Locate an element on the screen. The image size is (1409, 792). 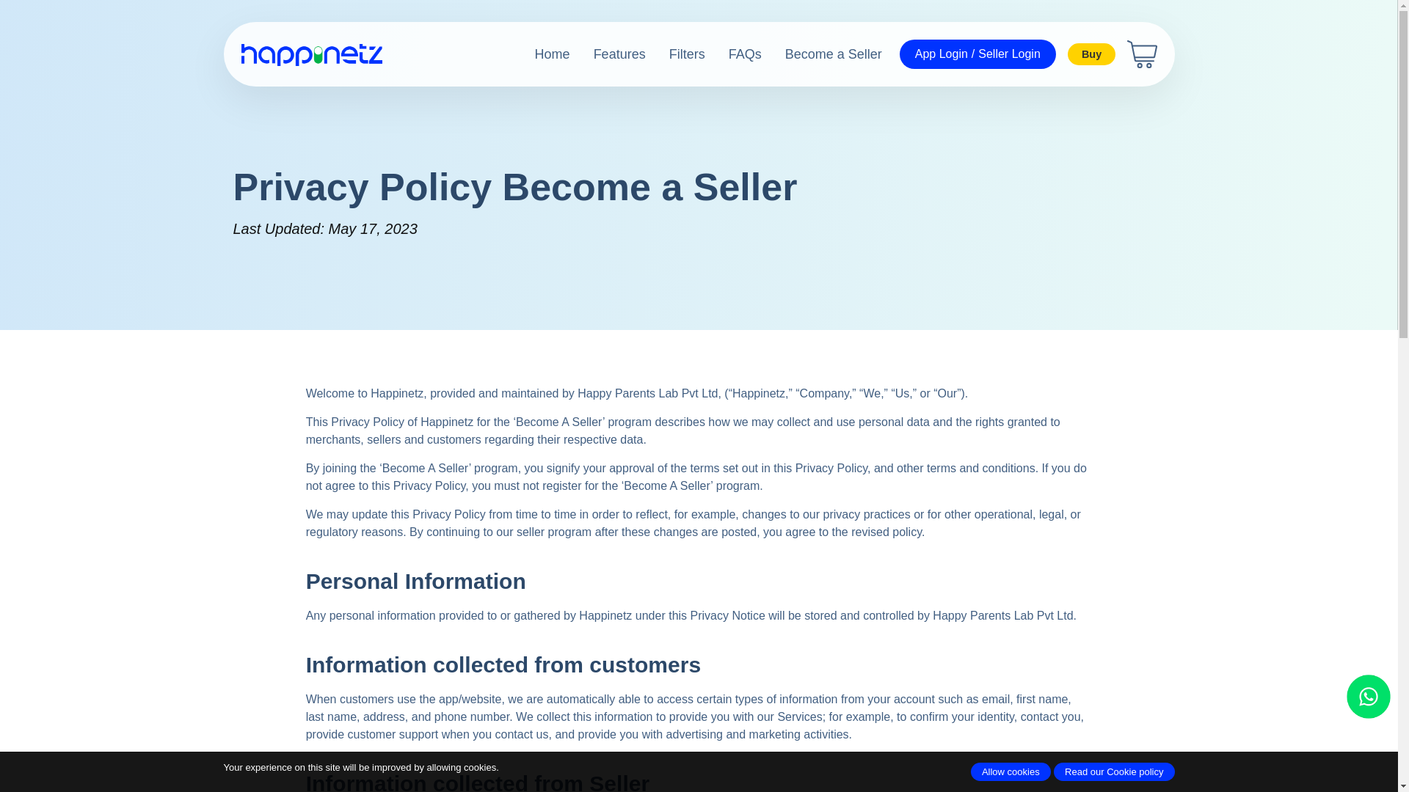
Buy is located at coordinates (1092, 54).